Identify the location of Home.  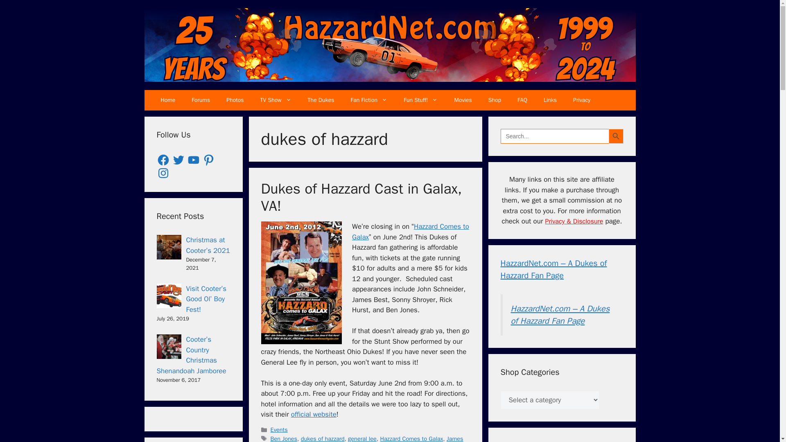
(168, 100).